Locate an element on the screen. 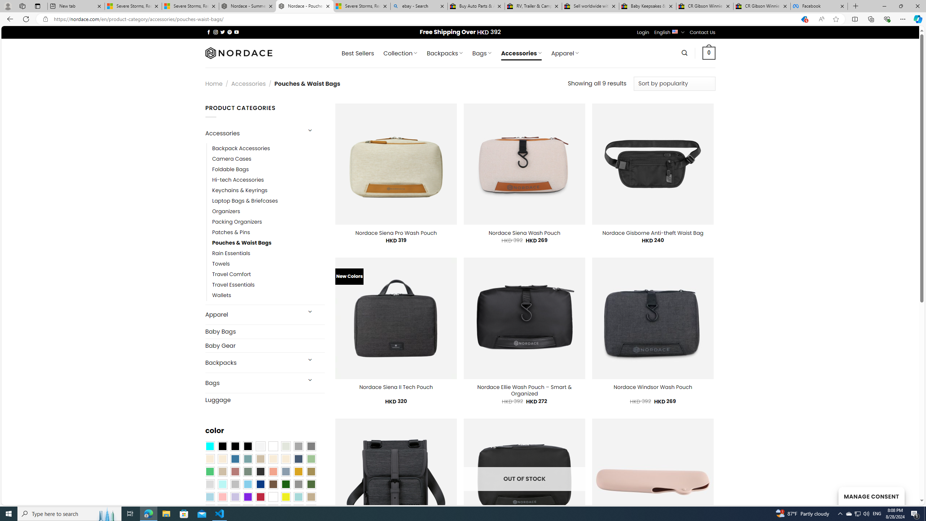  Mint is located at coordinates (222, 484).